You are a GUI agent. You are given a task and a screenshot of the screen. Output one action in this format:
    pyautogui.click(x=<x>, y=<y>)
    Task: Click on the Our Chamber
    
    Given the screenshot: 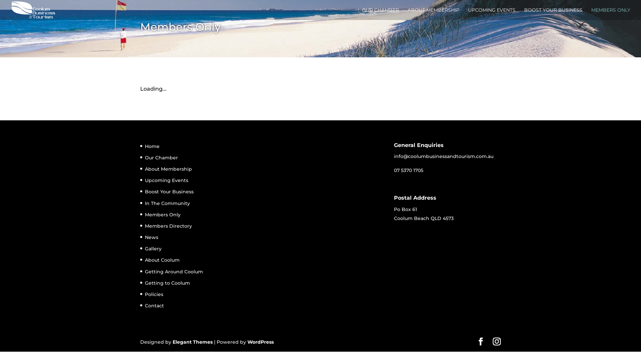 What is the action you would take?
    pyautogui.click(x=162, y=158)
    